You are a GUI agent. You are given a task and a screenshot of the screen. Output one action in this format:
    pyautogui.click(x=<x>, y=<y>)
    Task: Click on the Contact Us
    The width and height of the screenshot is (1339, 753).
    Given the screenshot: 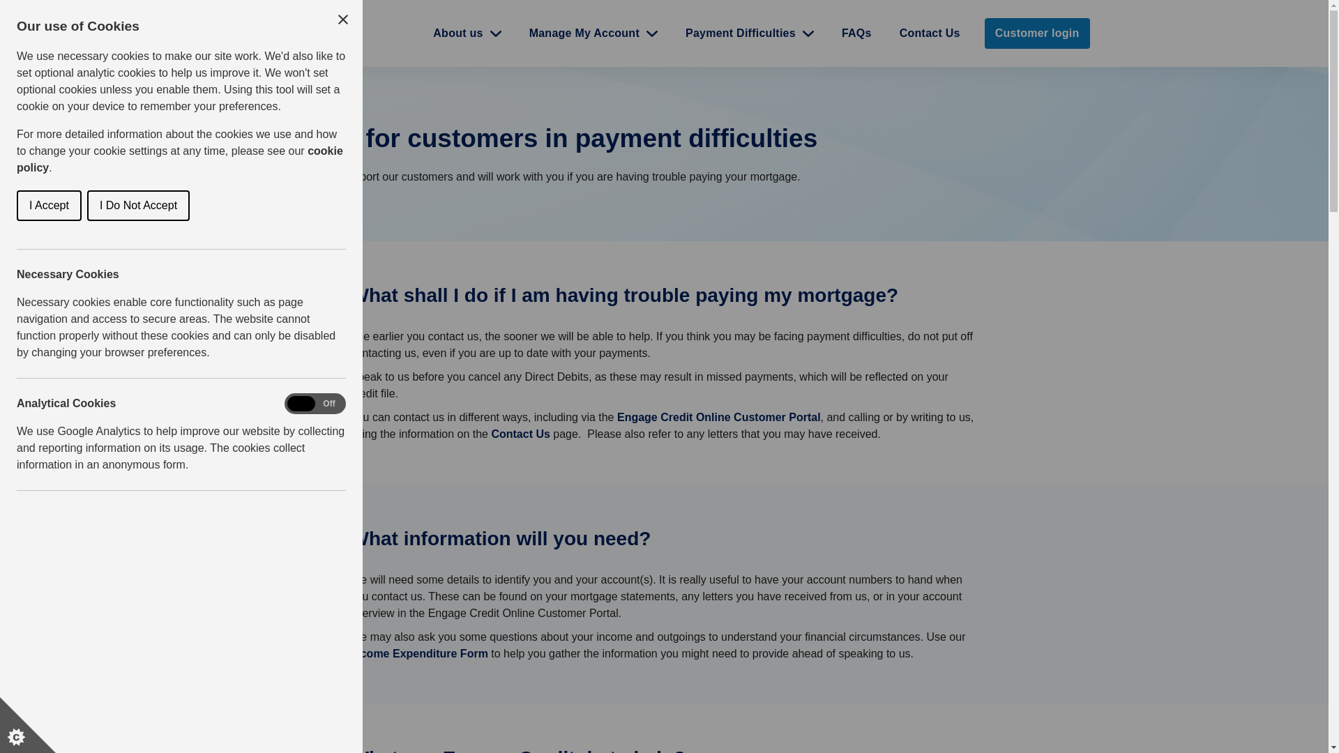 What is the action you would take?
    pyautogui.click(x=520, y=434)
    